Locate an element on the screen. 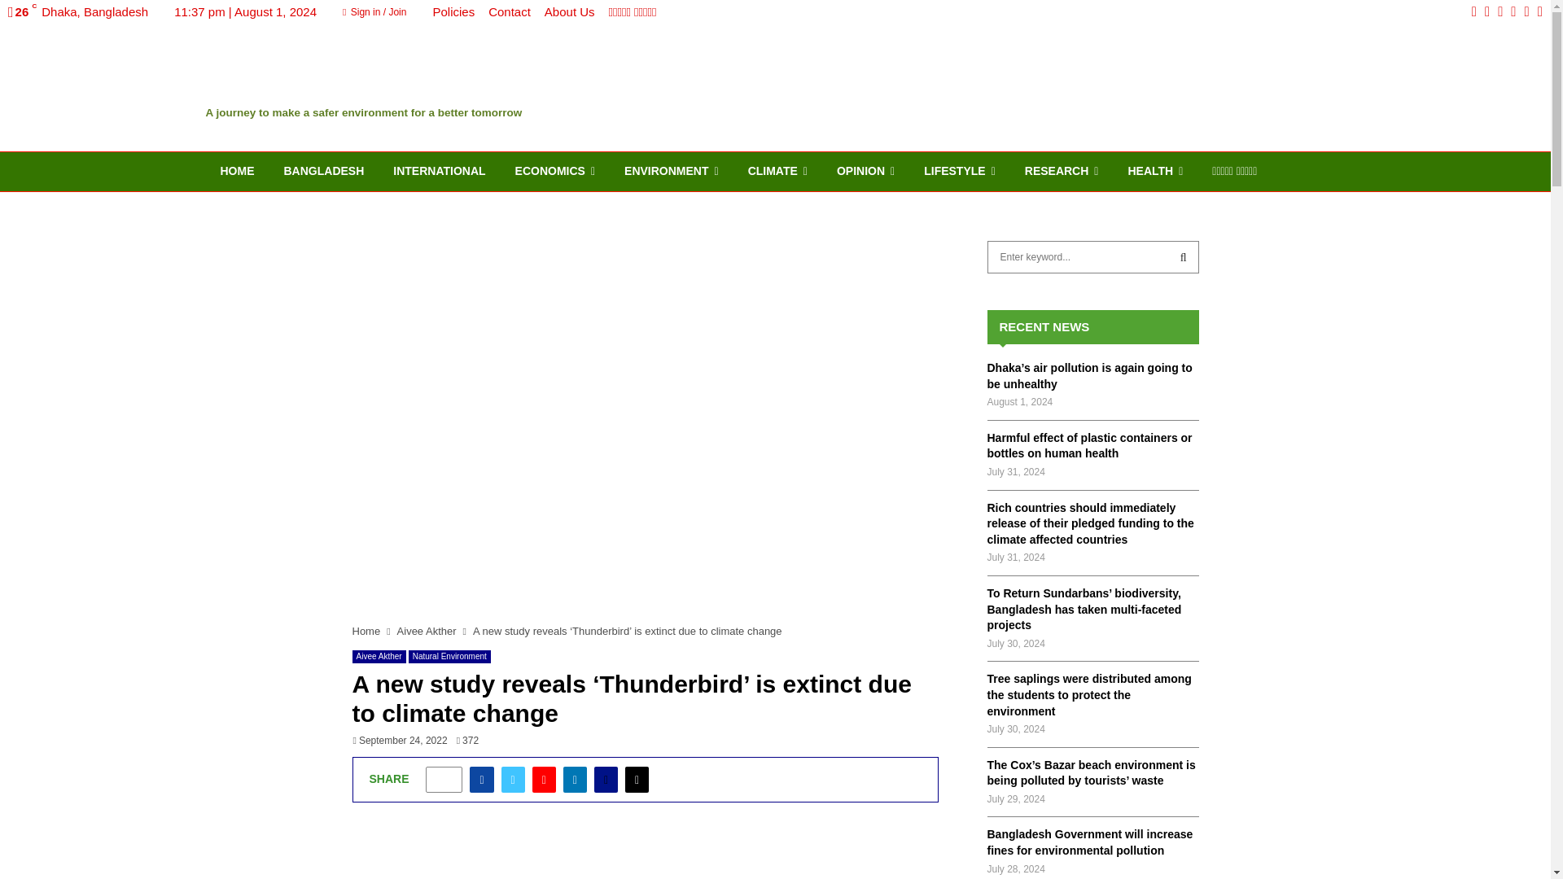 The image size is (1563, 879). Sign up new account is located at coordinates (776, 446).